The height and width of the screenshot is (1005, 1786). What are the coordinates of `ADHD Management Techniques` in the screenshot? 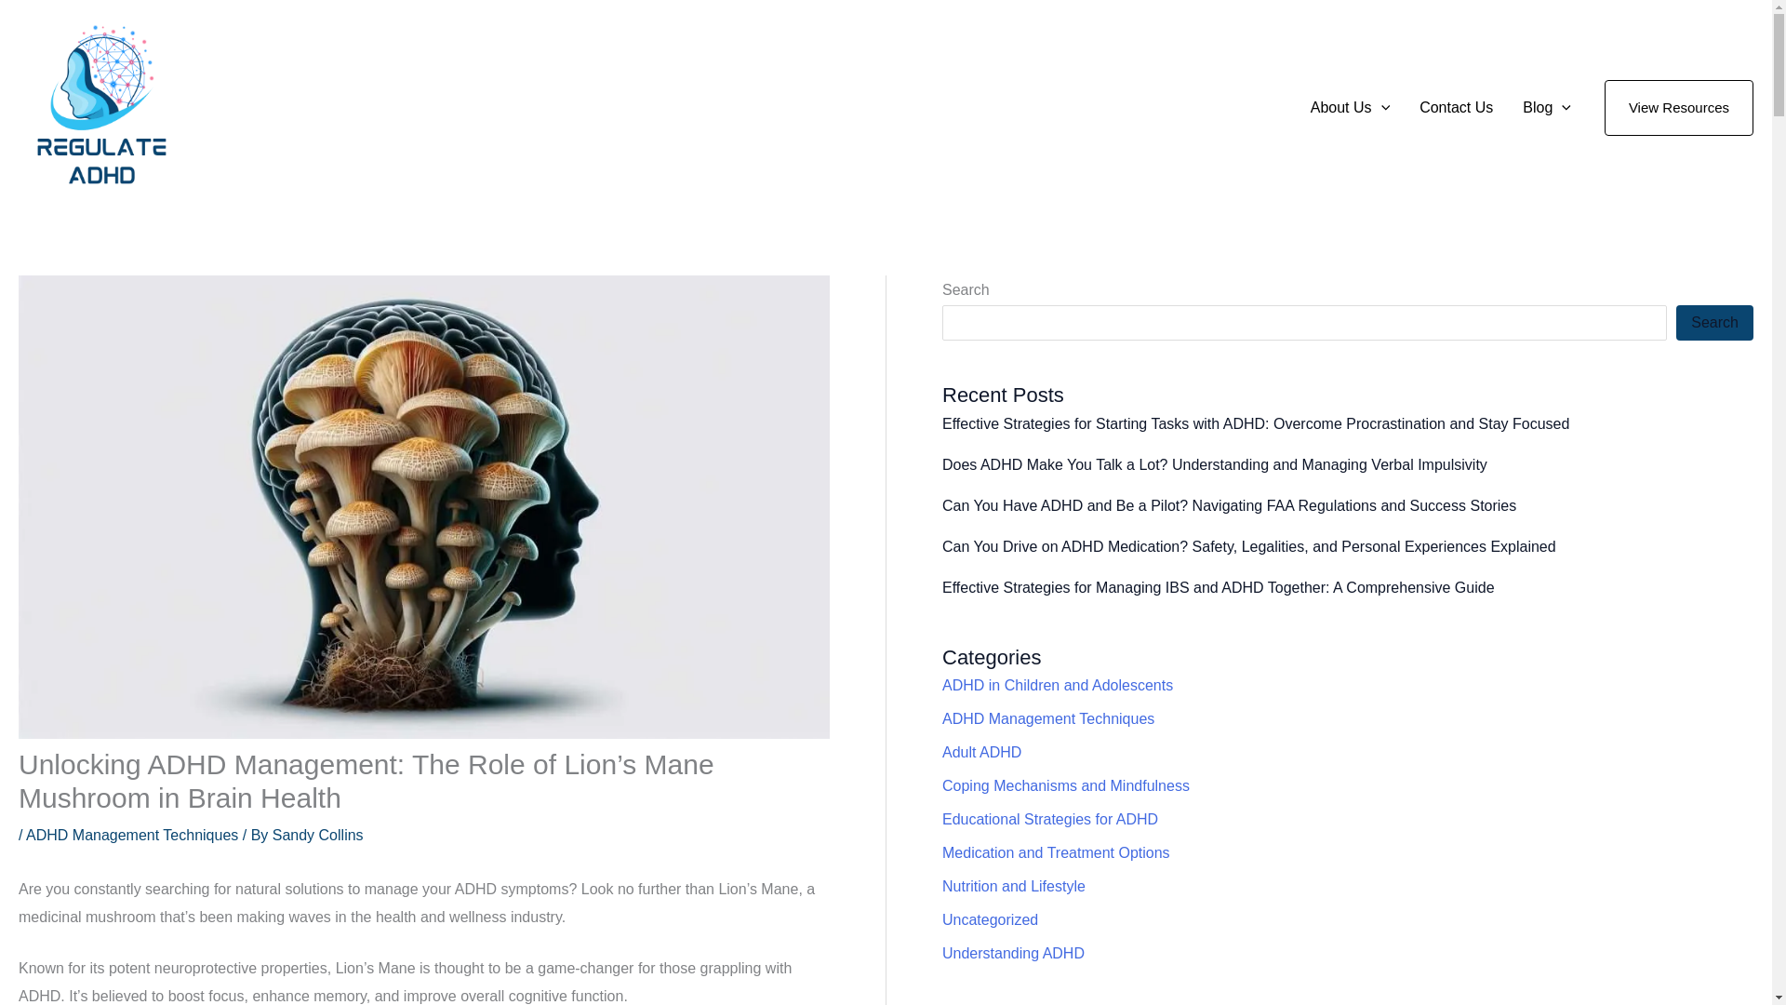 It's located at (132, 835).